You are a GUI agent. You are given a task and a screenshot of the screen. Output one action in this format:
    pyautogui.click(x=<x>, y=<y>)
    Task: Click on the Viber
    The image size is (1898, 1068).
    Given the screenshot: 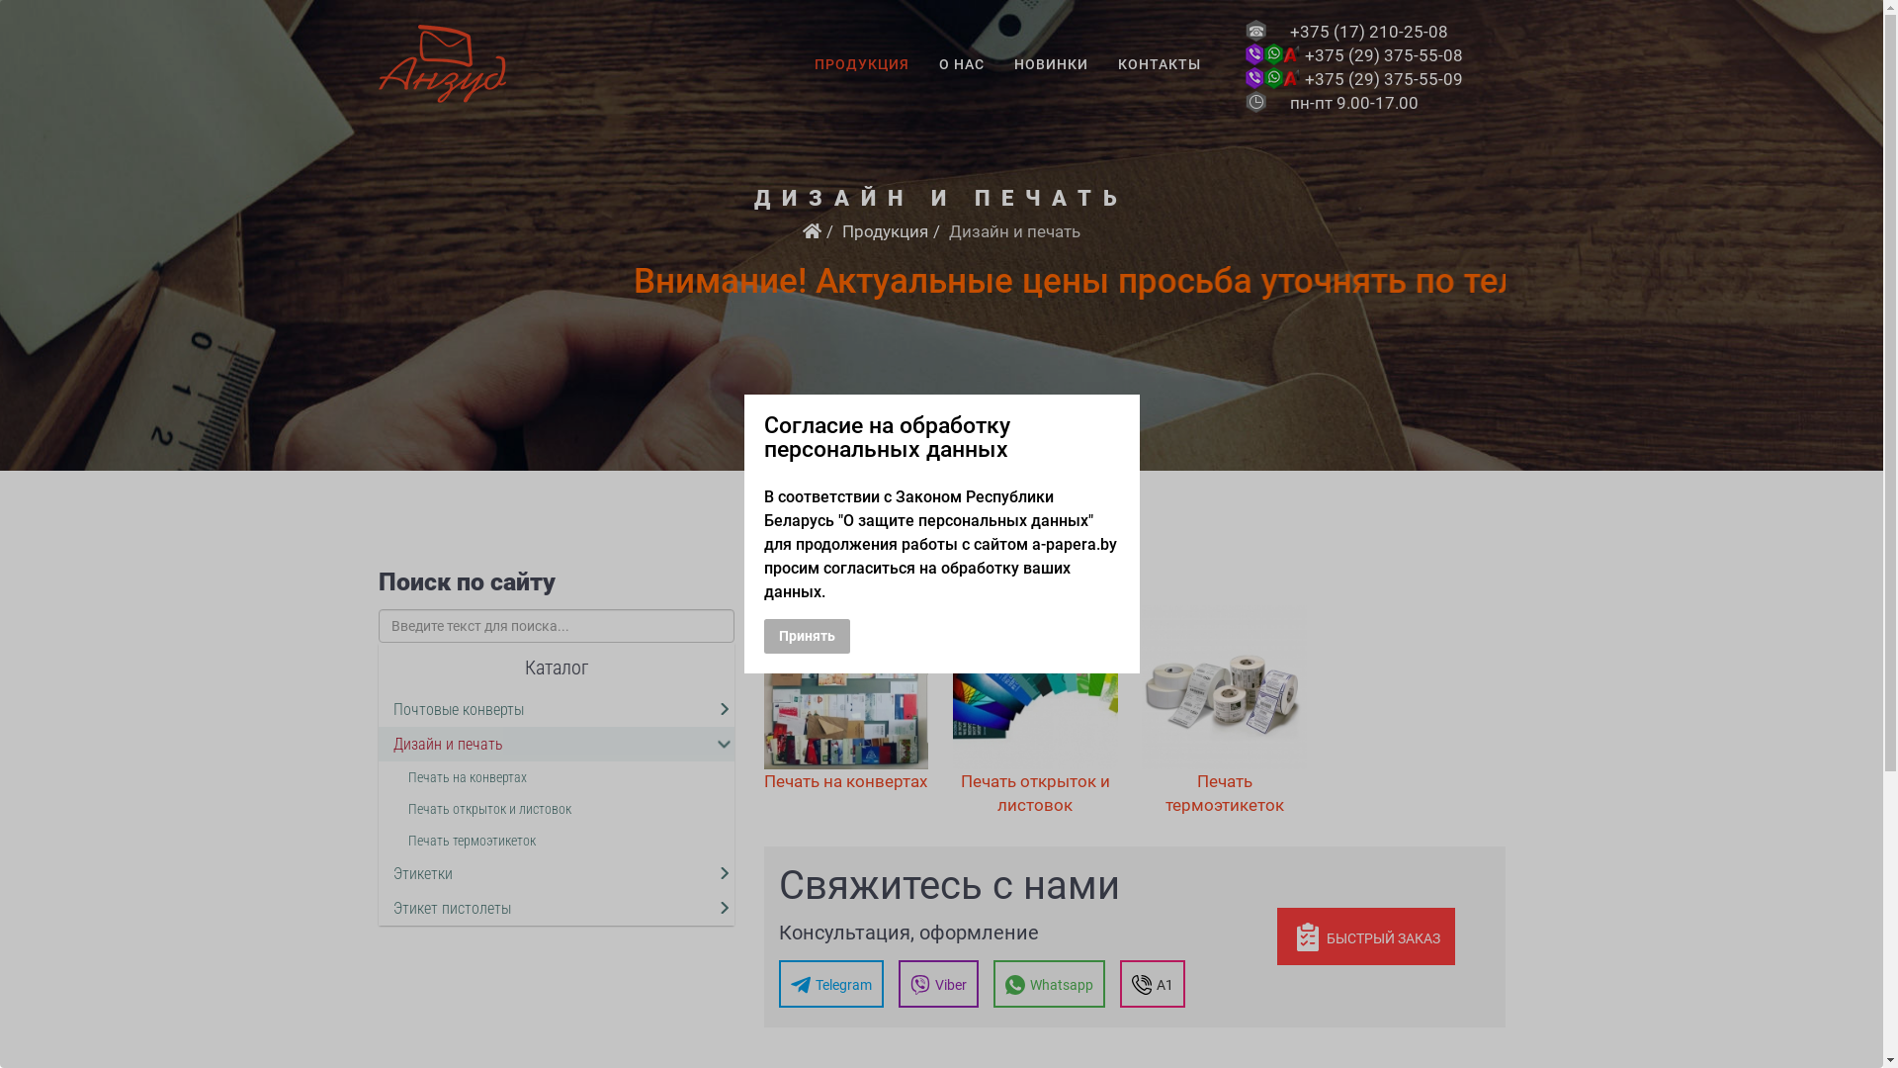 What is the action you would take?
    pyautogui.click(x=937, y=983)
    